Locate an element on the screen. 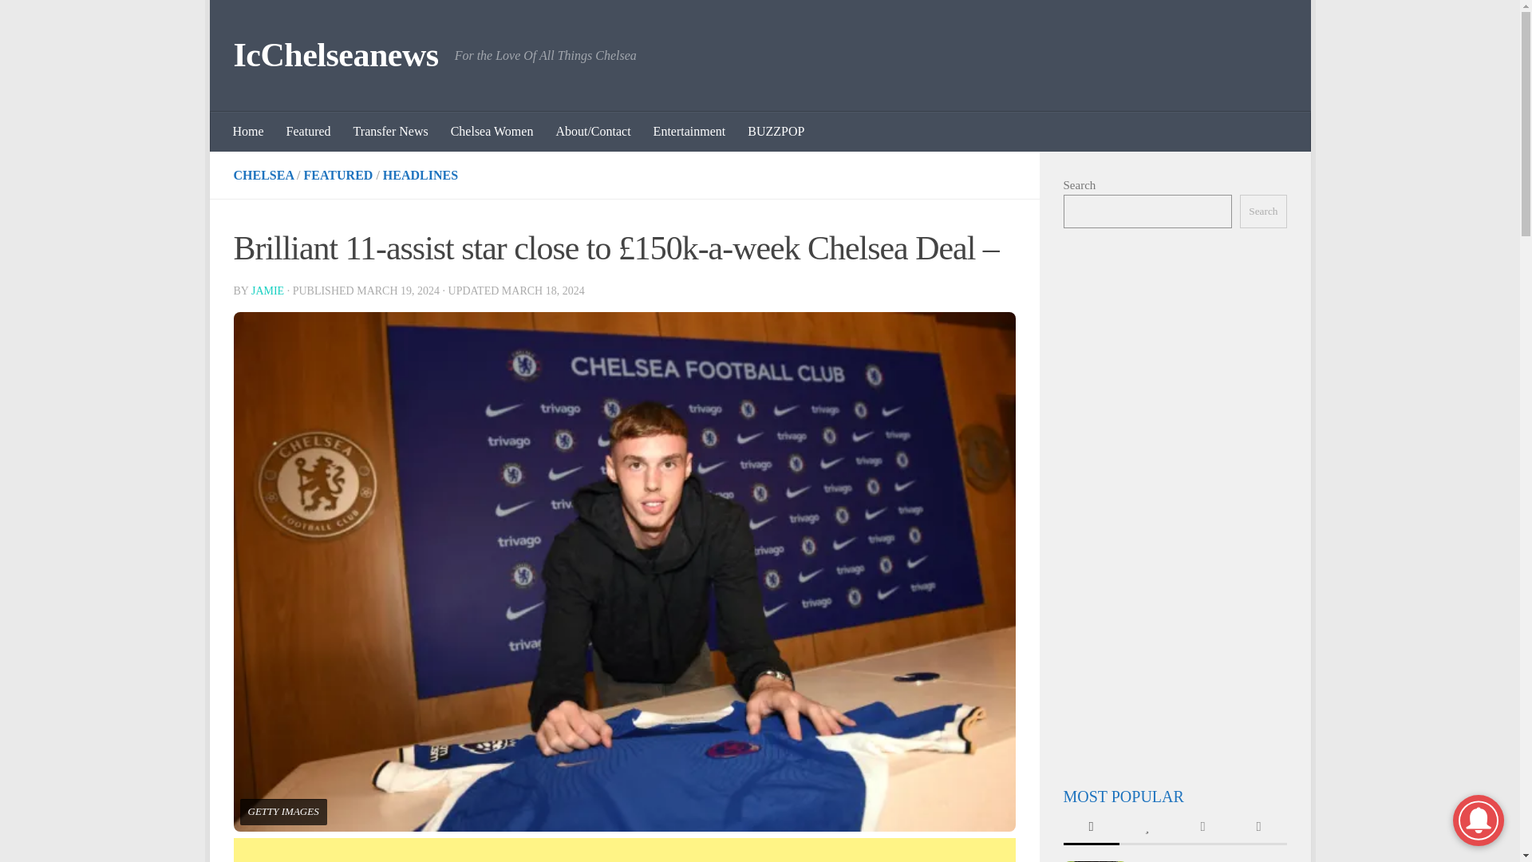 The width and height of the screenshot is (1532, 862). BUZZPOP is located at coordinates (776, 132).